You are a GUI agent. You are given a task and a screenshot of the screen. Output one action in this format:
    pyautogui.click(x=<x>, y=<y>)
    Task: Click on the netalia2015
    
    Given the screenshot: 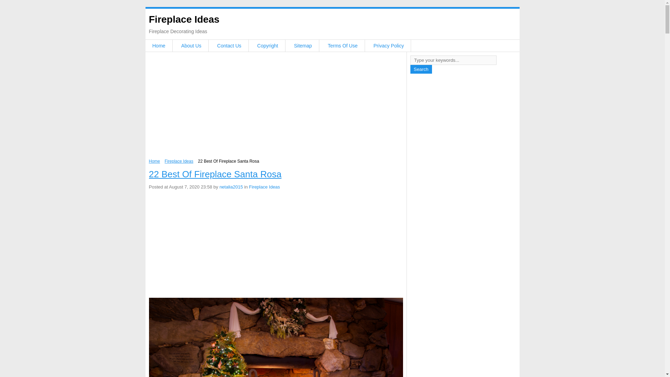 What is the action you would take?
    pyautogui.click(x=231, y=187)
    